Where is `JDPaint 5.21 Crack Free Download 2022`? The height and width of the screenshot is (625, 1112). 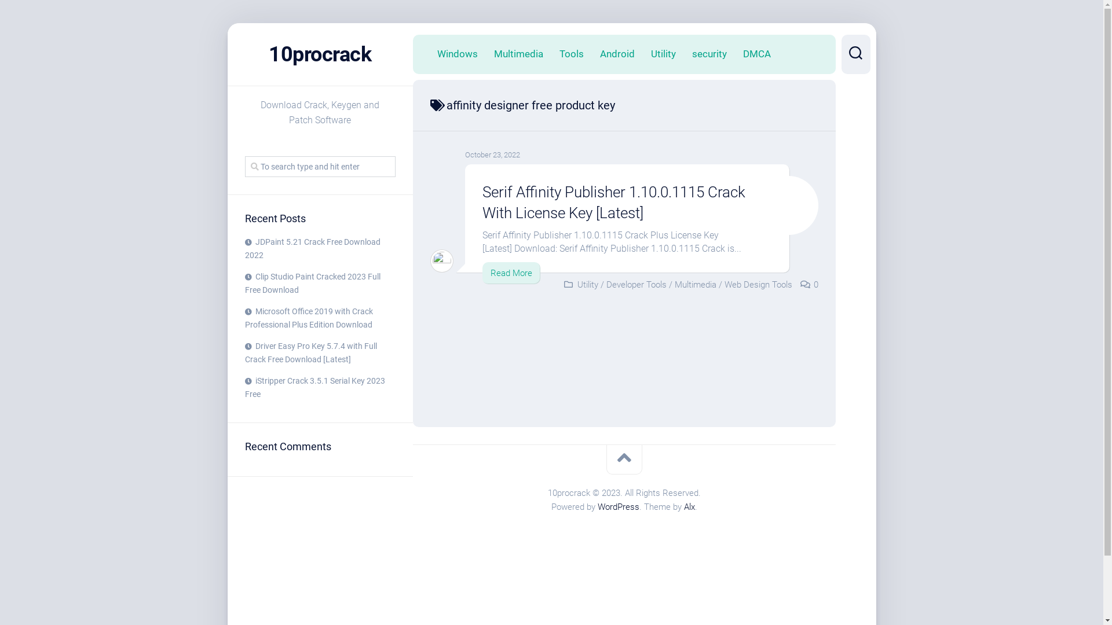 JDPaint 5.21 Crack Free Download 2022 is located at coordinates (312, 249).